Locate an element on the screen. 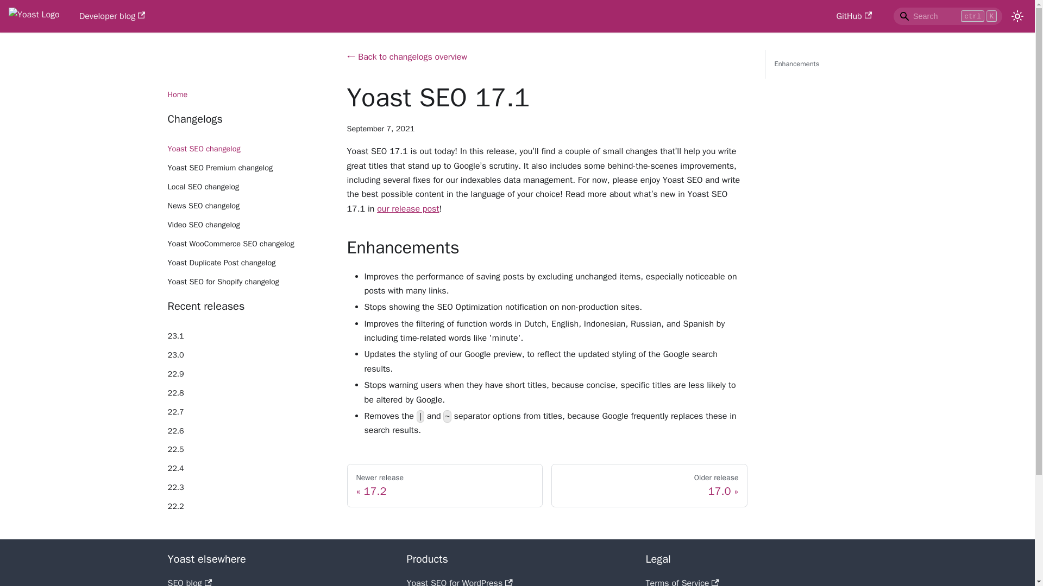  SEO blog is located at coordinates (189, 582).